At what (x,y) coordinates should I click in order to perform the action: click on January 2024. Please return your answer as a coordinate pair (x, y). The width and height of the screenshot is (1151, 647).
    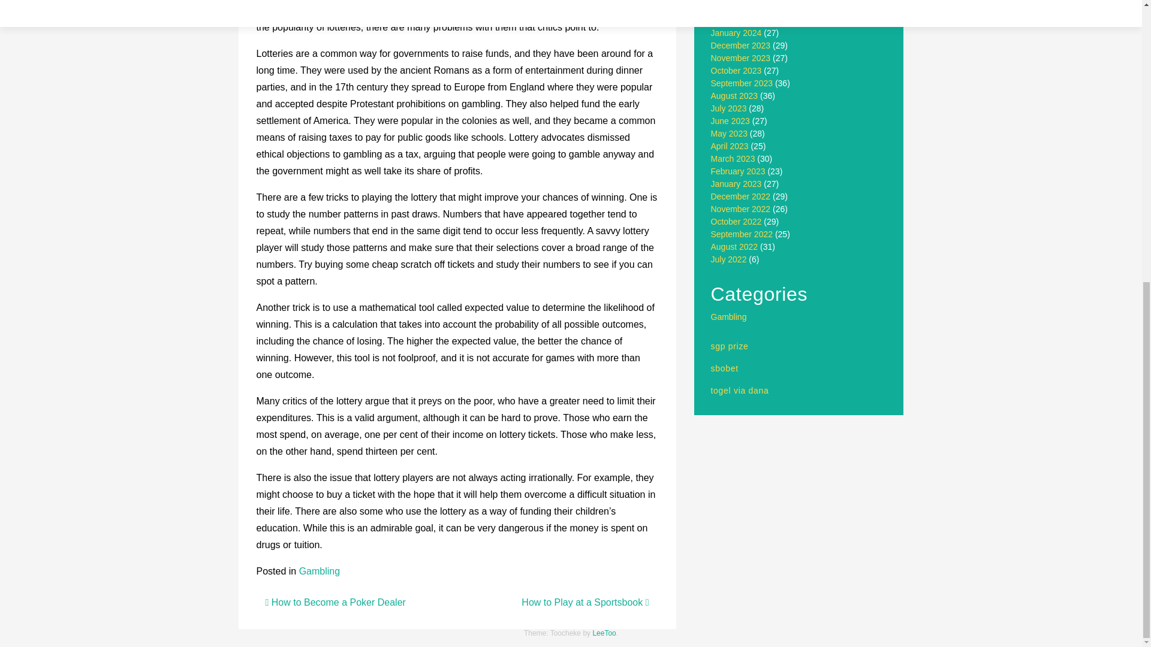
    Looking at the image, I should click on (736, 32).